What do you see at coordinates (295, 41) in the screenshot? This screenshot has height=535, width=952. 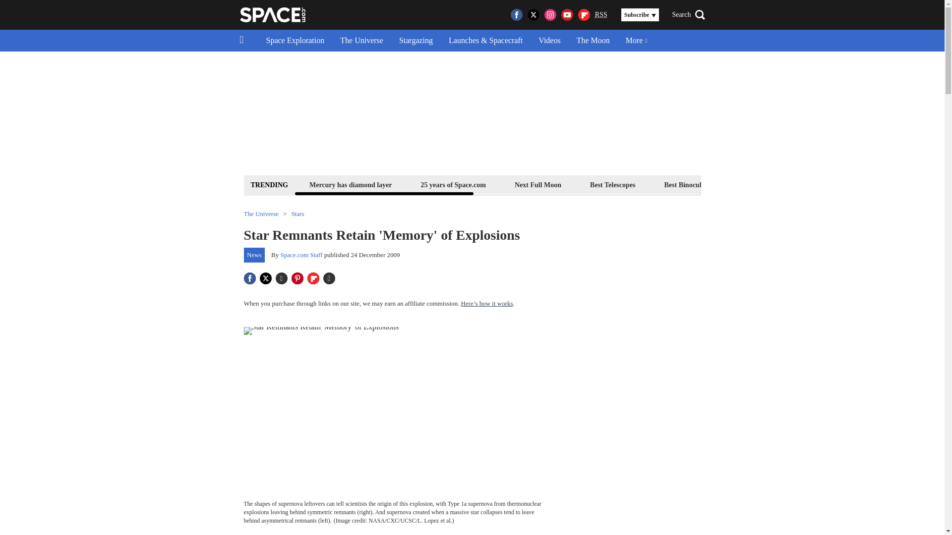 I see `Space Exploration` at bounding box center [295, 41].